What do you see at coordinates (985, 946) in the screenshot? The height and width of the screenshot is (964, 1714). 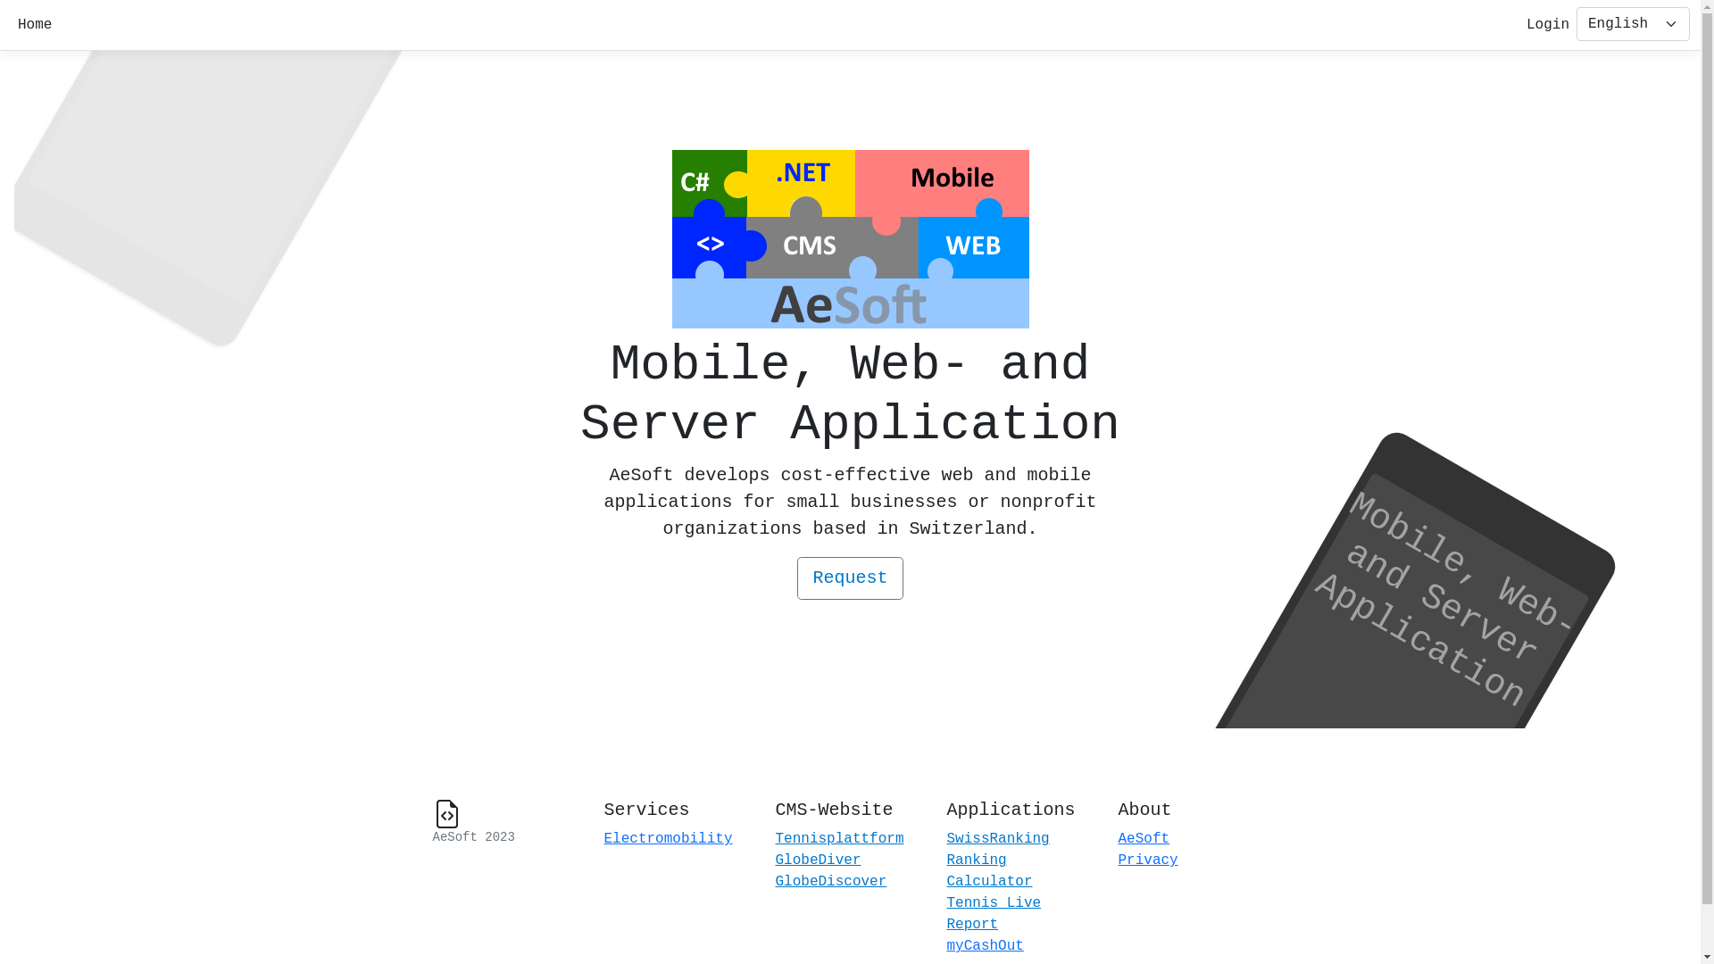 I see `myCashOut` at bounding box center [985, 946].